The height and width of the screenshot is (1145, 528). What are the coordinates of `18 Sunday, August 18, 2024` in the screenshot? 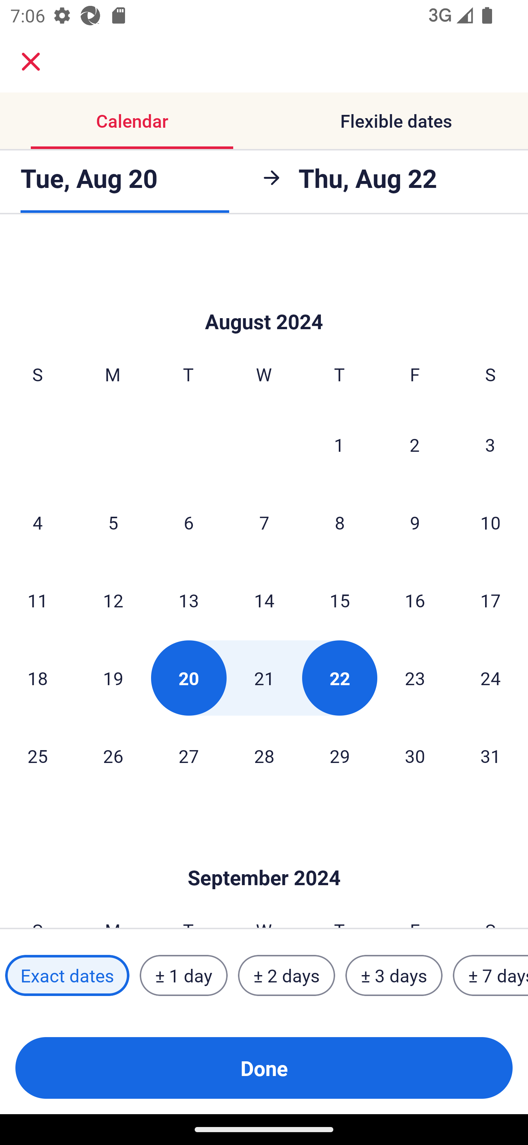 It's located at (37, 678).